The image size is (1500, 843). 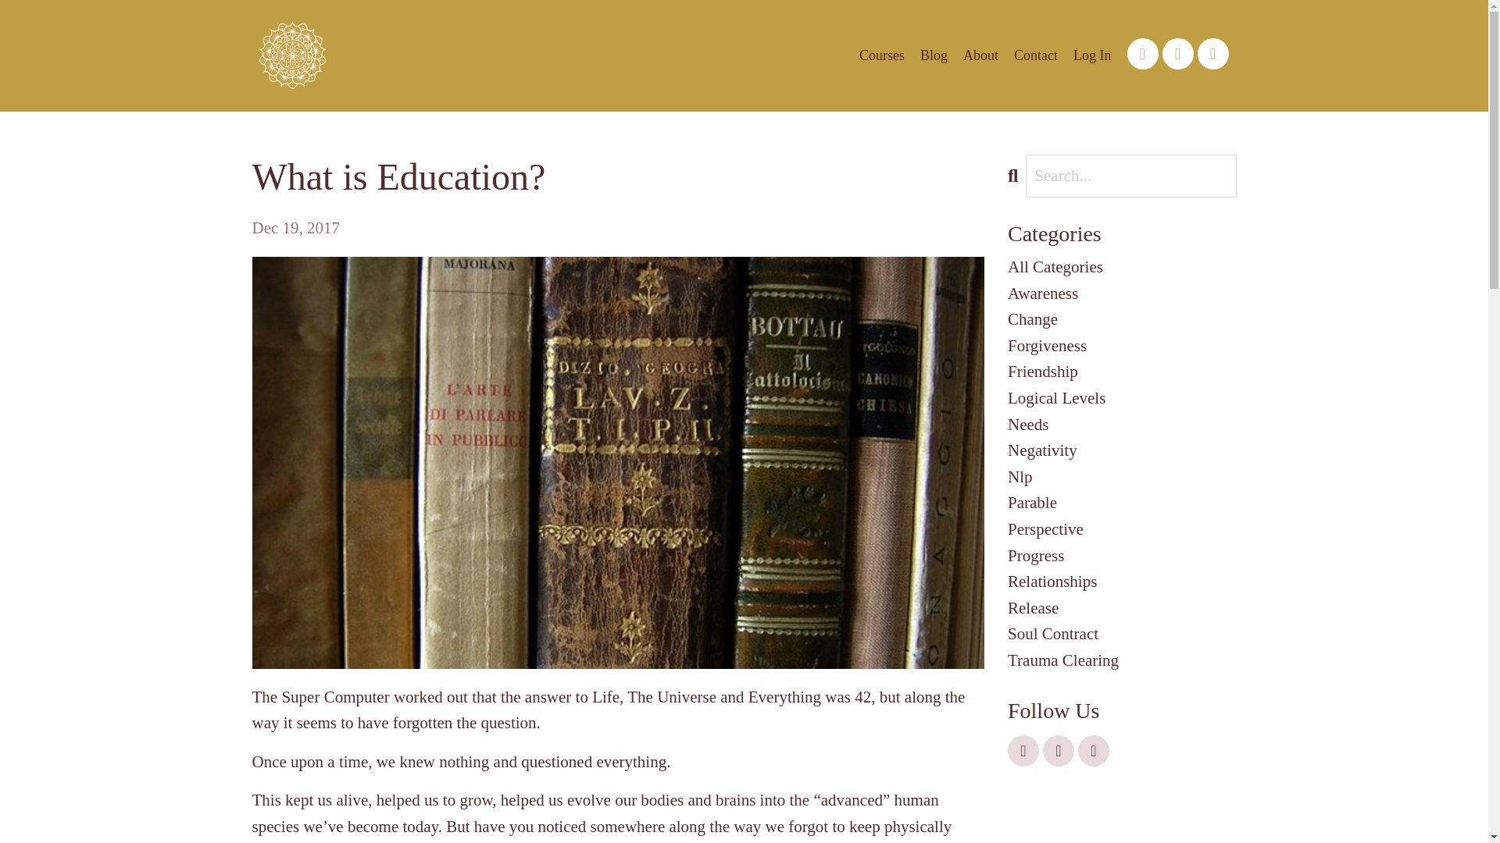 I want to click on Courses, so click(x=881, y=56).